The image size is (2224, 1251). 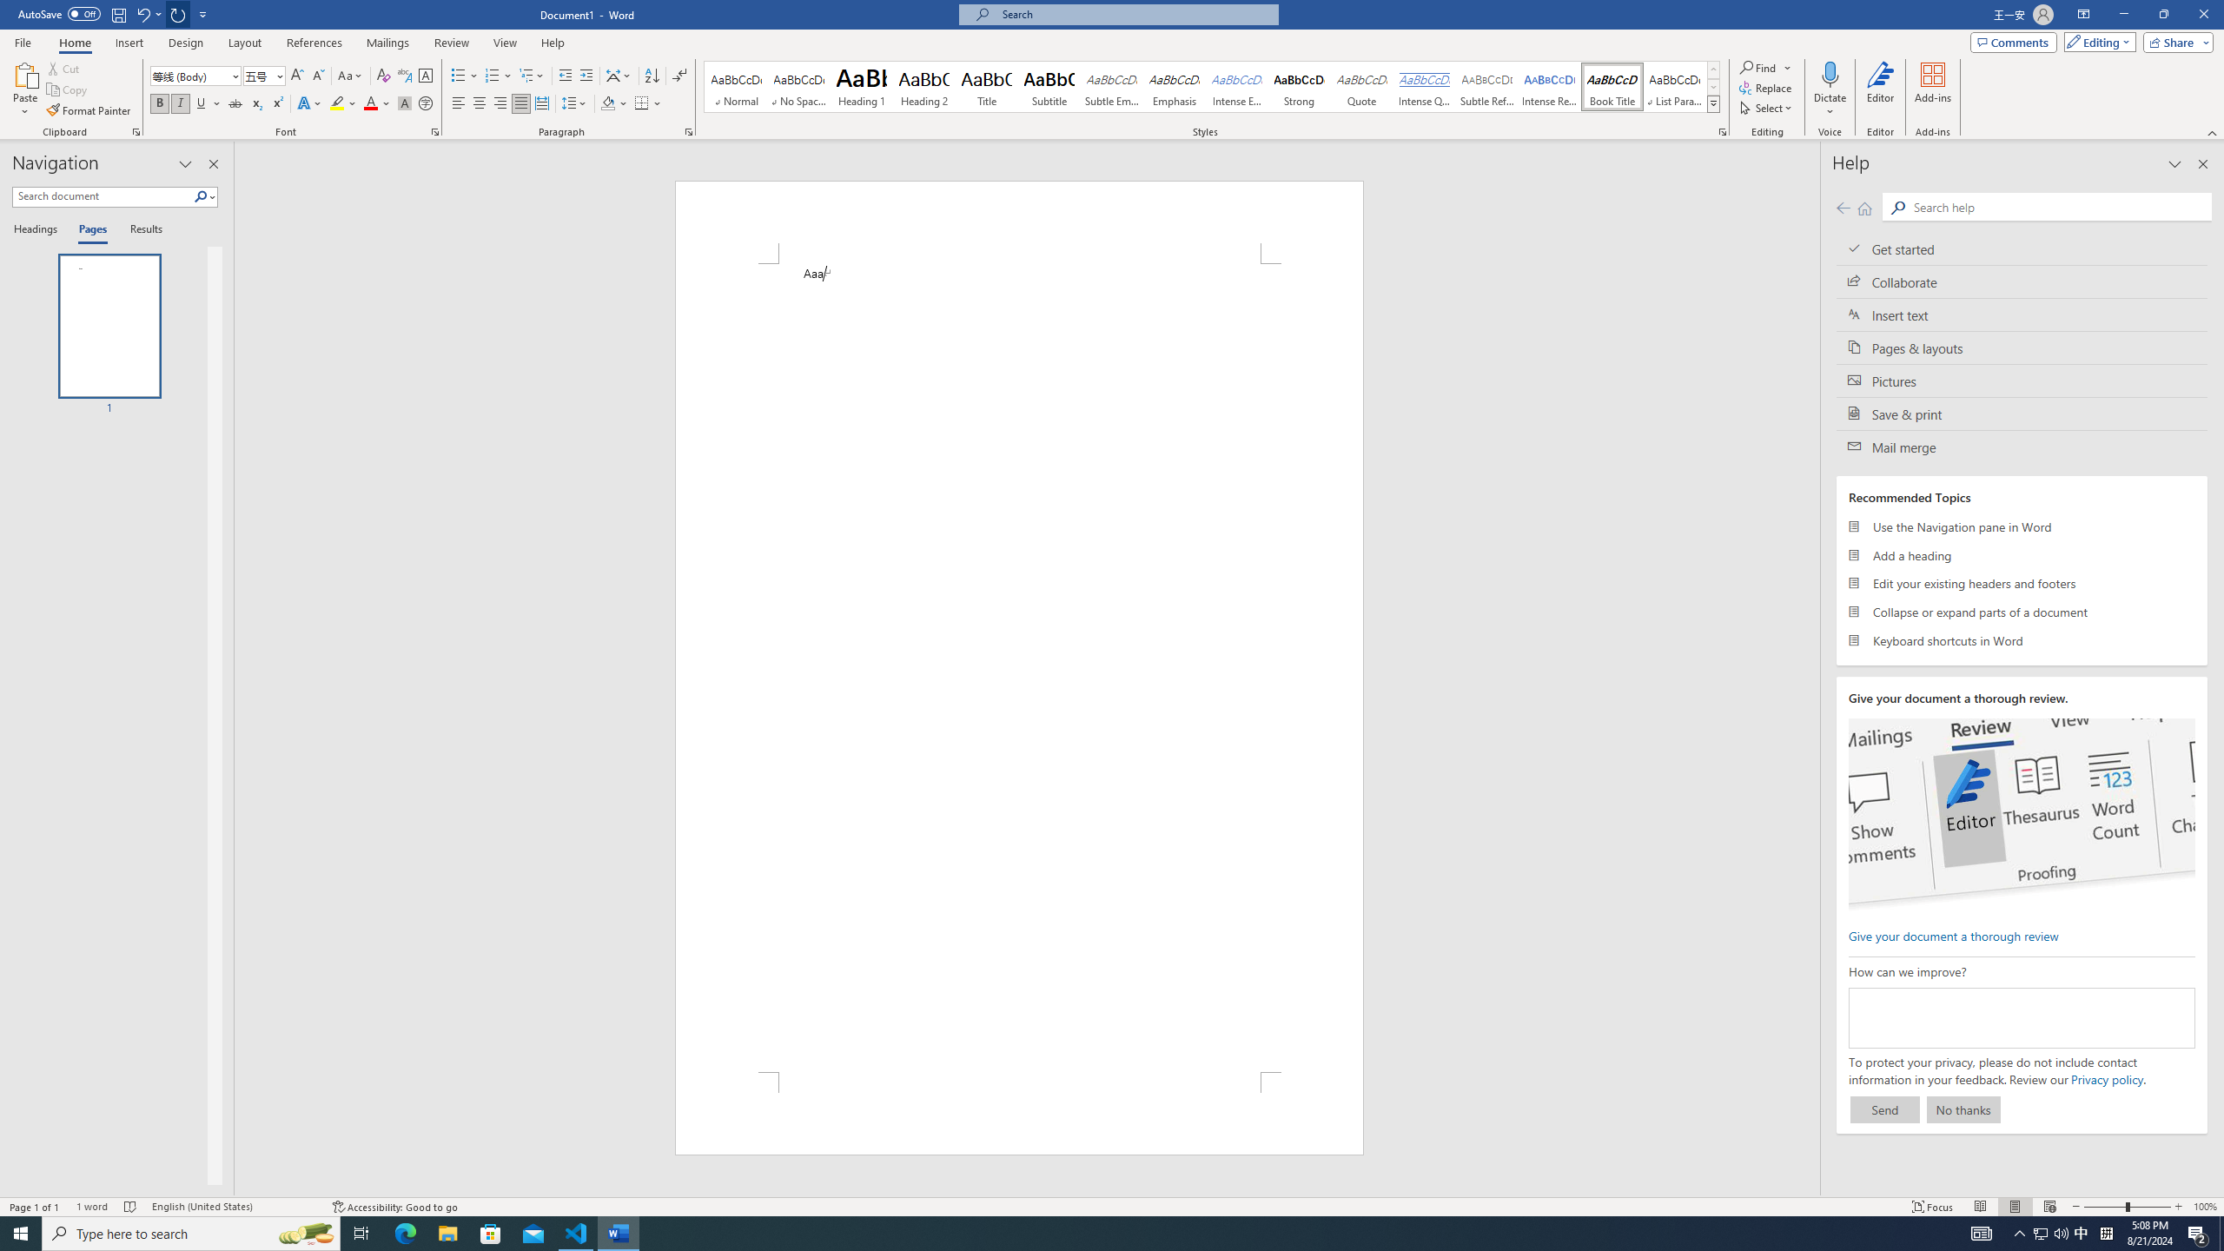 What do you see at coordinates (2083, 15) in the screenshot?
I see `Ribbon Display Options` at bounding box center [2083, 15].